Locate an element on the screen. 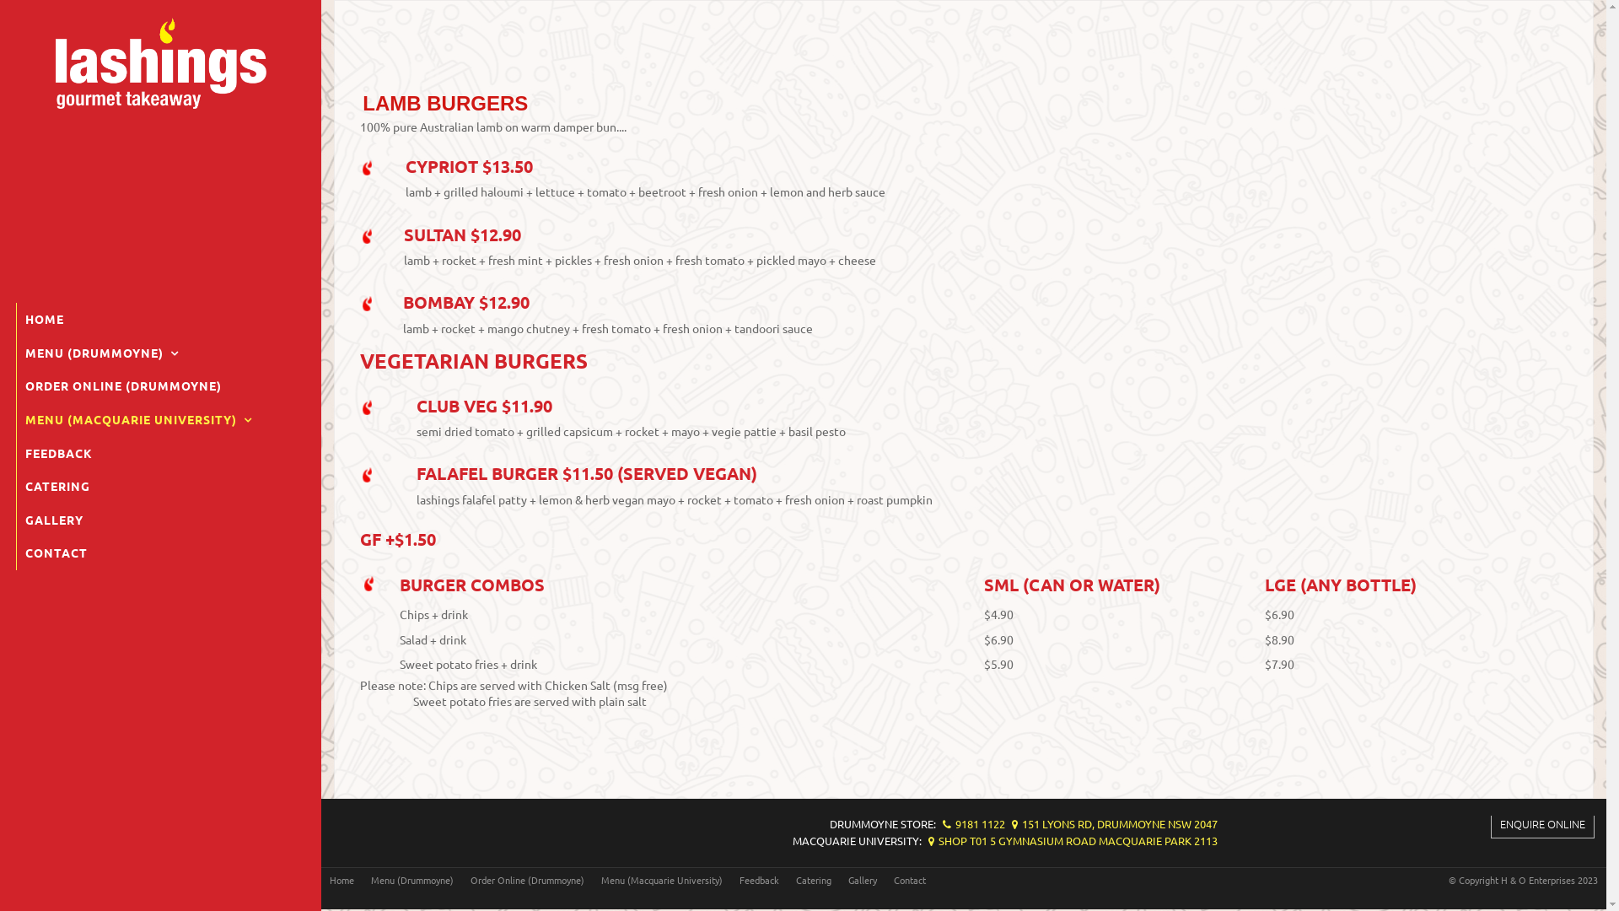 The height and width of the screenshot is (911, 1619). MENU (MACQUARIE UNIVERSITY) is located at coordinates (162, 420).